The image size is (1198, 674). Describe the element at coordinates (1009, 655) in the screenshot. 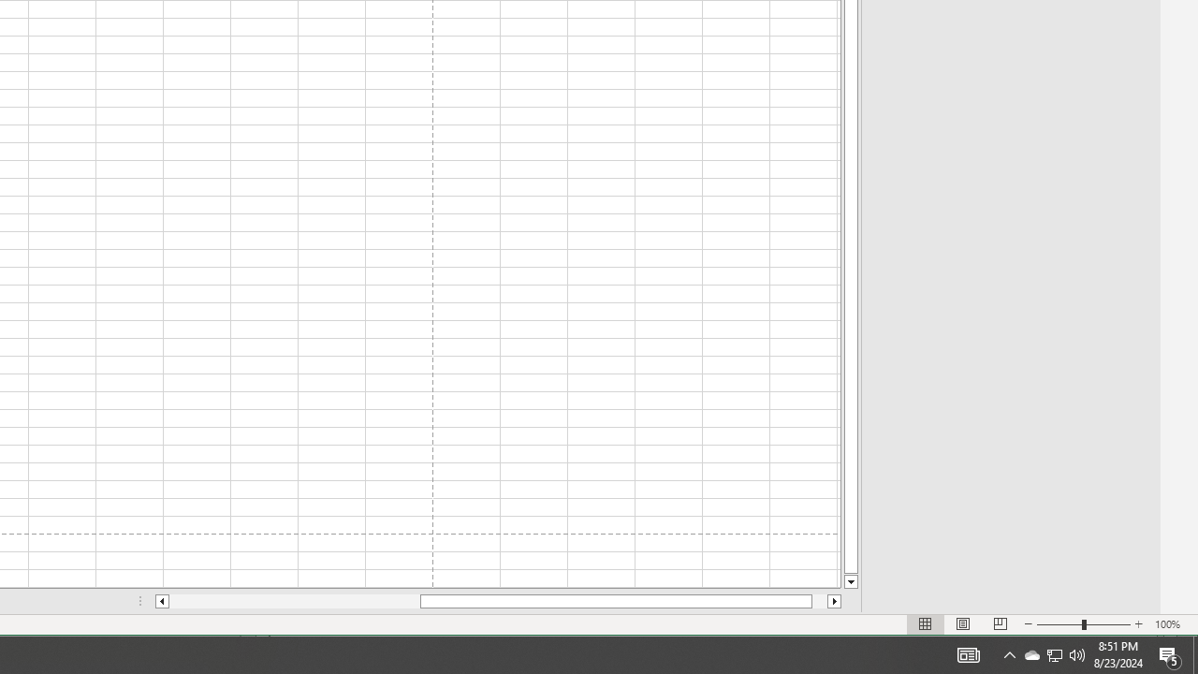

I see `Notification Chevron` at that location.